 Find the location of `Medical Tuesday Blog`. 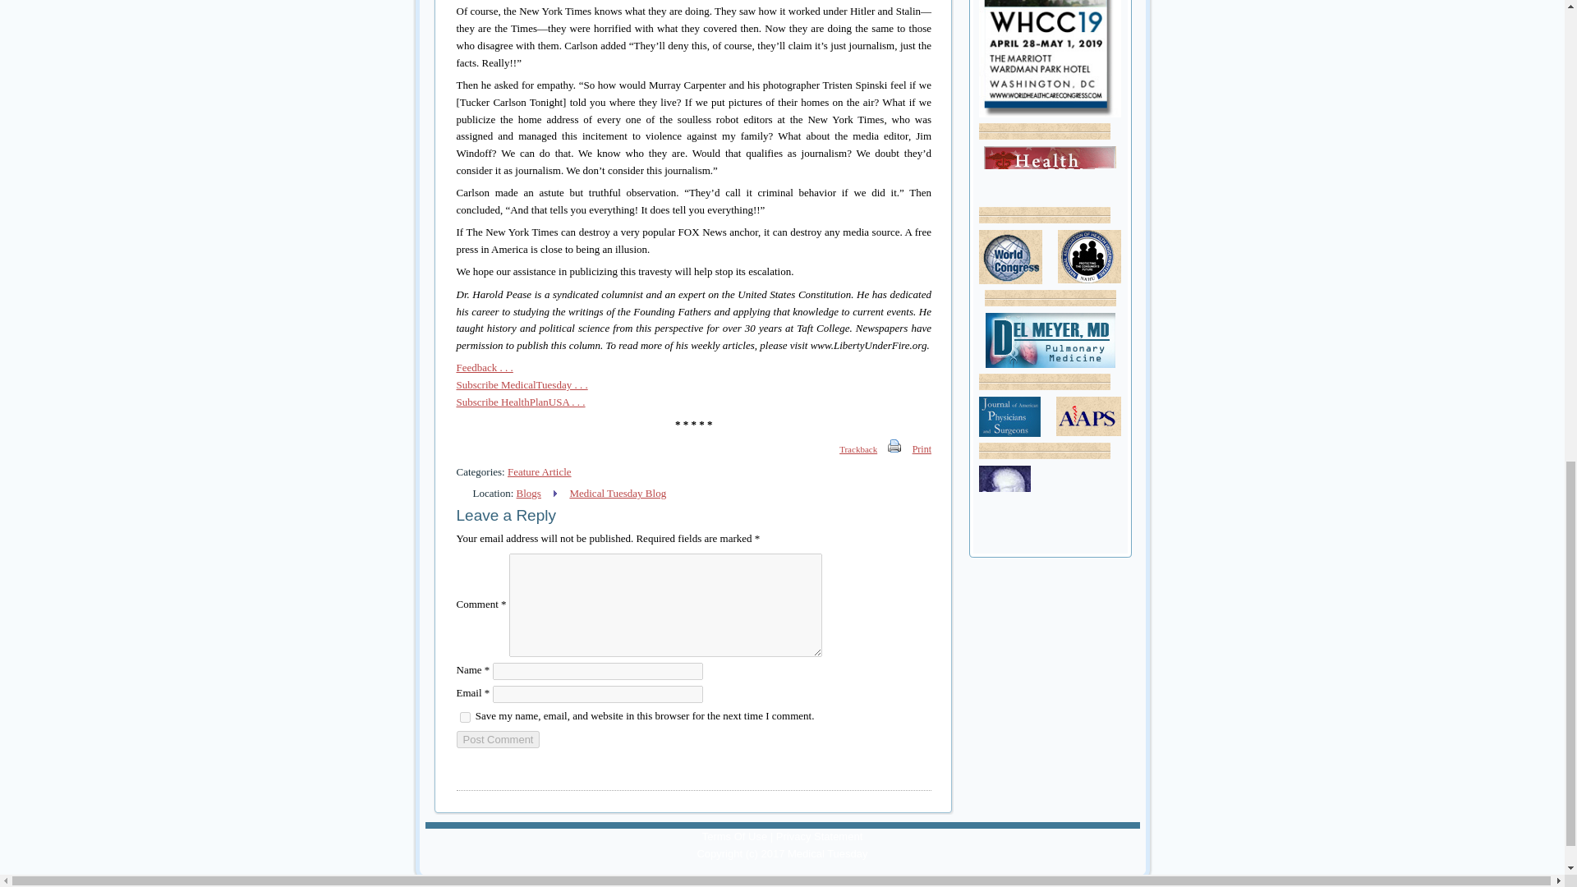

Medical Tuesday Blog is located at coordinates (618, 493).